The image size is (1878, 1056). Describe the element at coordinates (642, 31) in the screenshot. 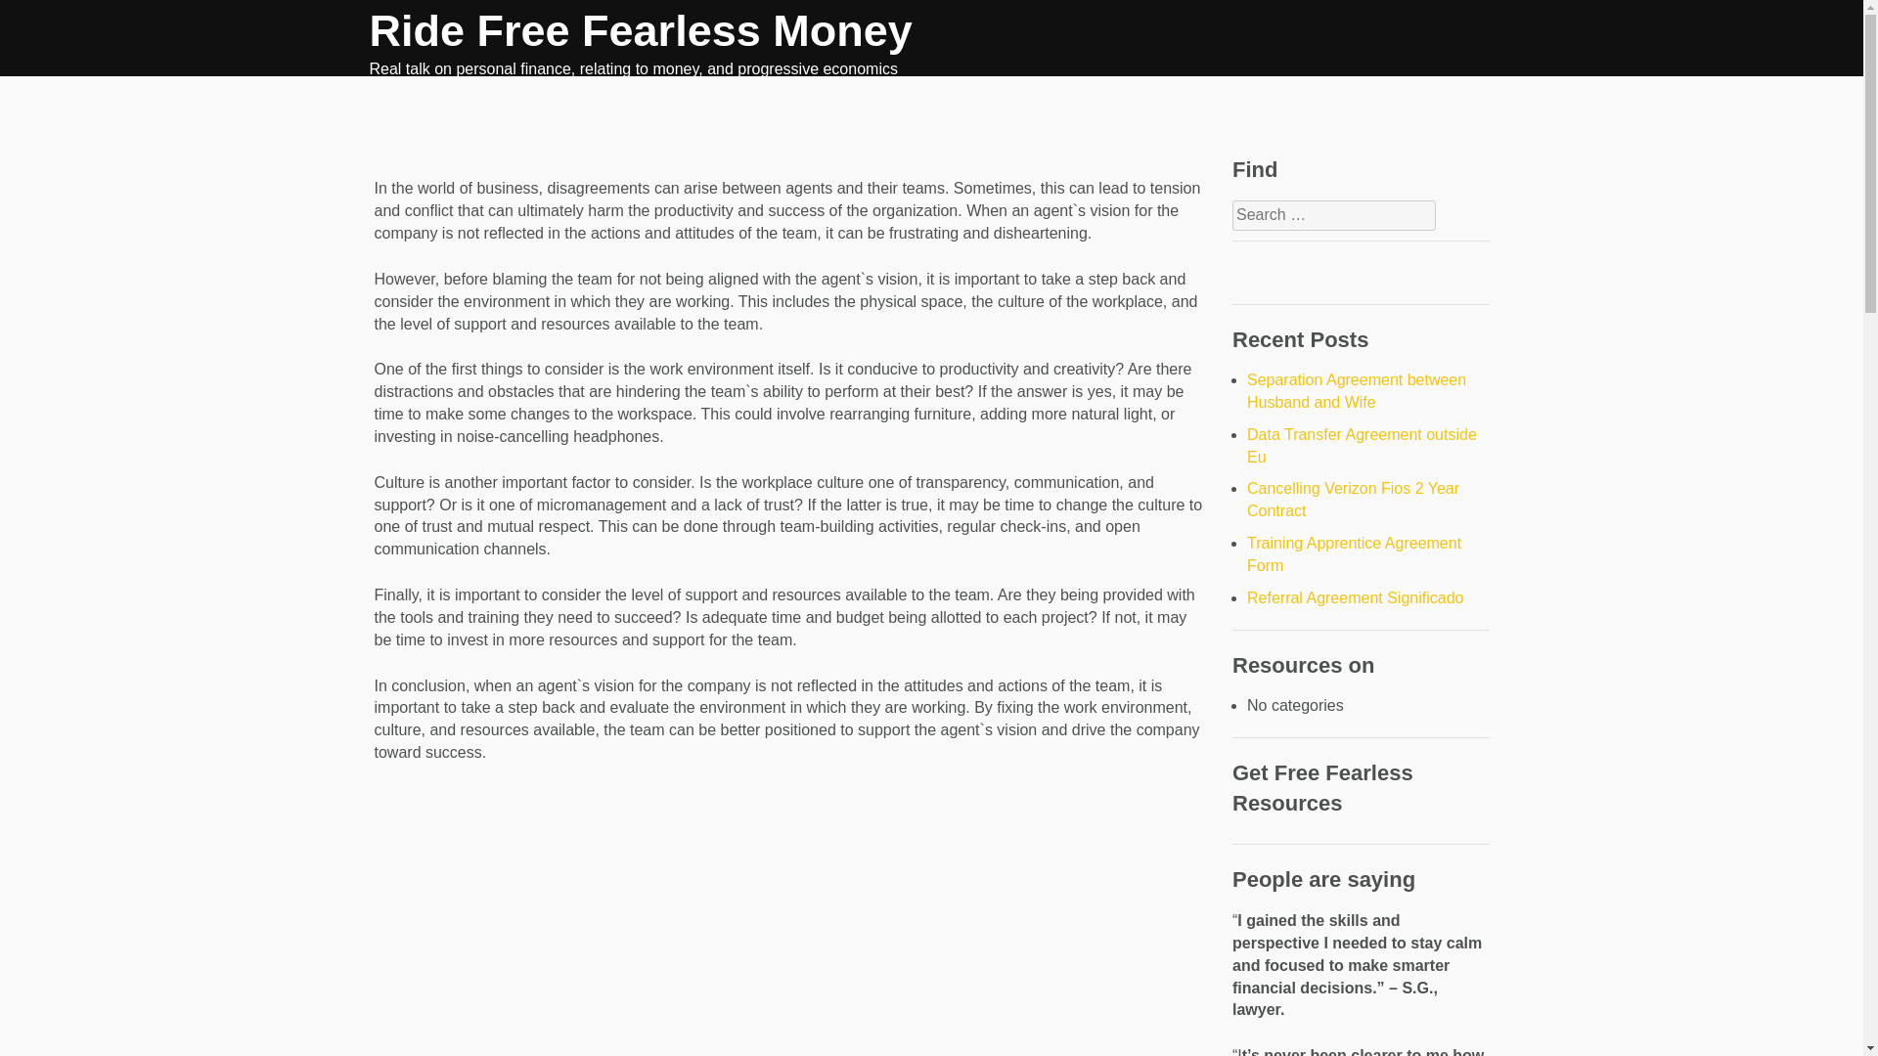

I see `Ride Free Fearless Money` at that location.